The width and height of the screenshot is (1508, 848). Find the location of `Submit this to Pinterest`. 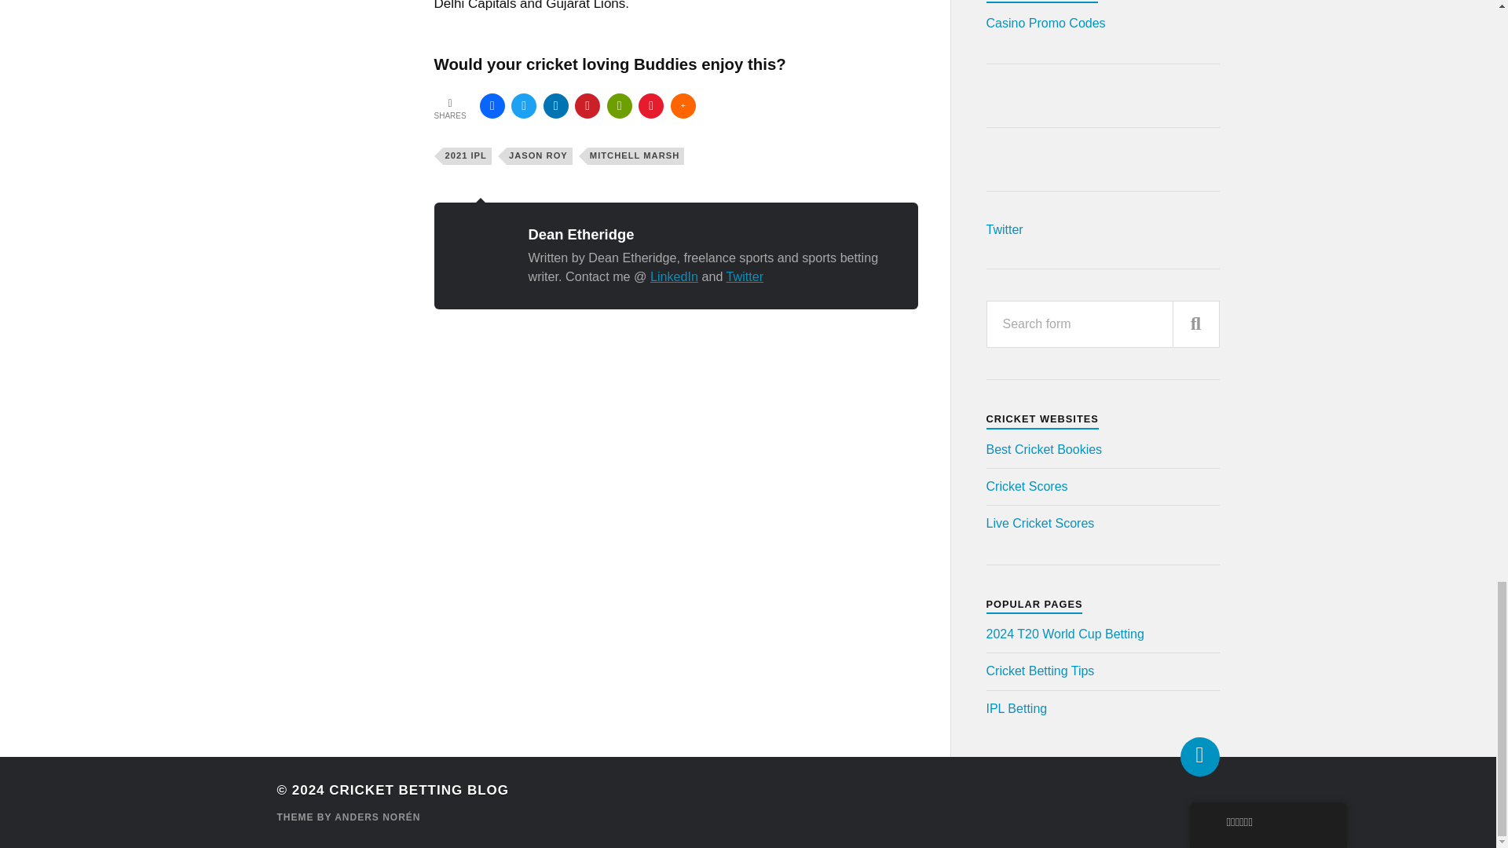

Submit this to Pinterest is located at coordinates (587, 105).